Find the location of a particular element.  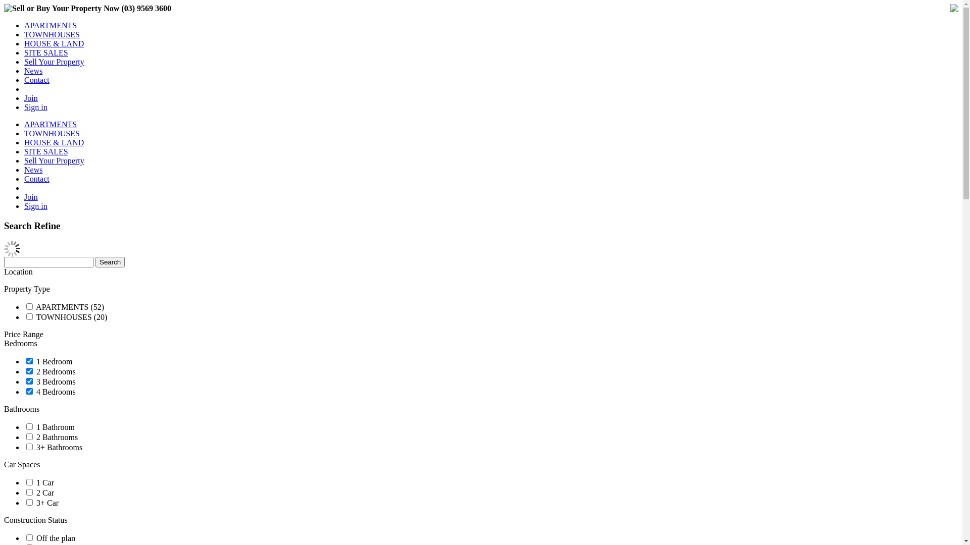

Search is located at coordinates (110, 262).